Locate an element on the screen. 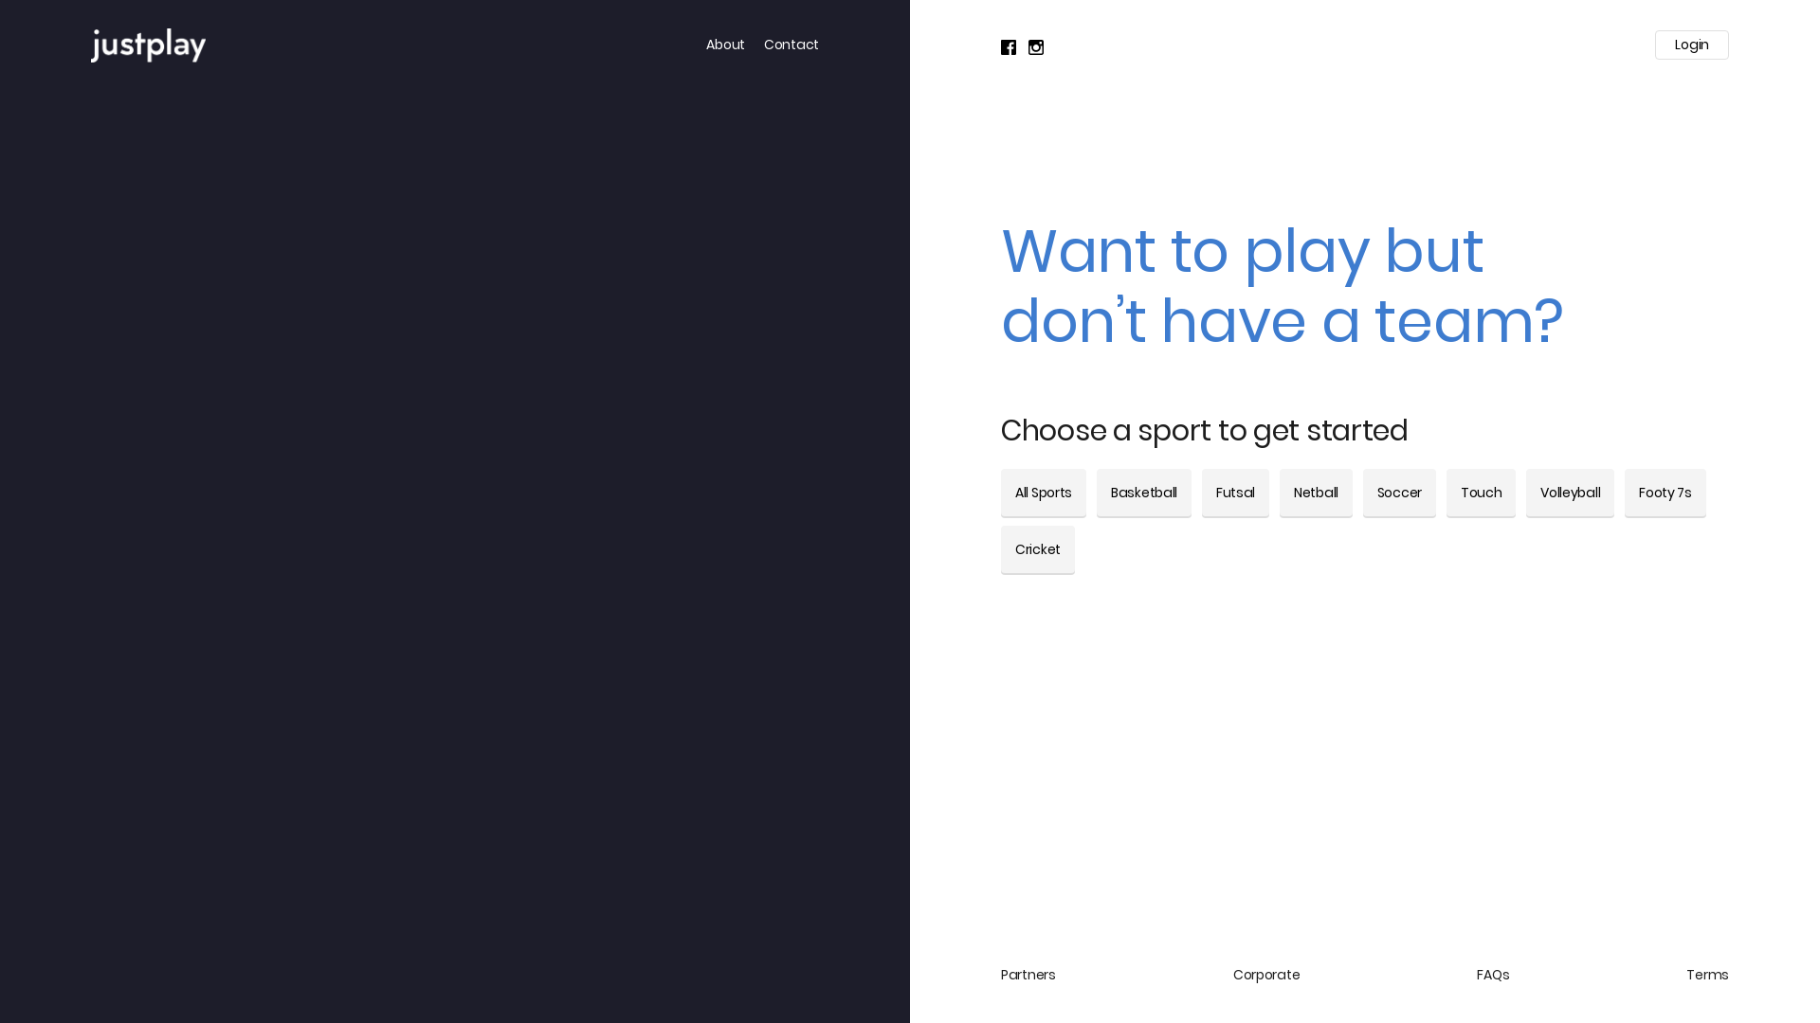 The height and width of the screenshot is (1023, 1820). Contact is located at coordinates (792, 45).